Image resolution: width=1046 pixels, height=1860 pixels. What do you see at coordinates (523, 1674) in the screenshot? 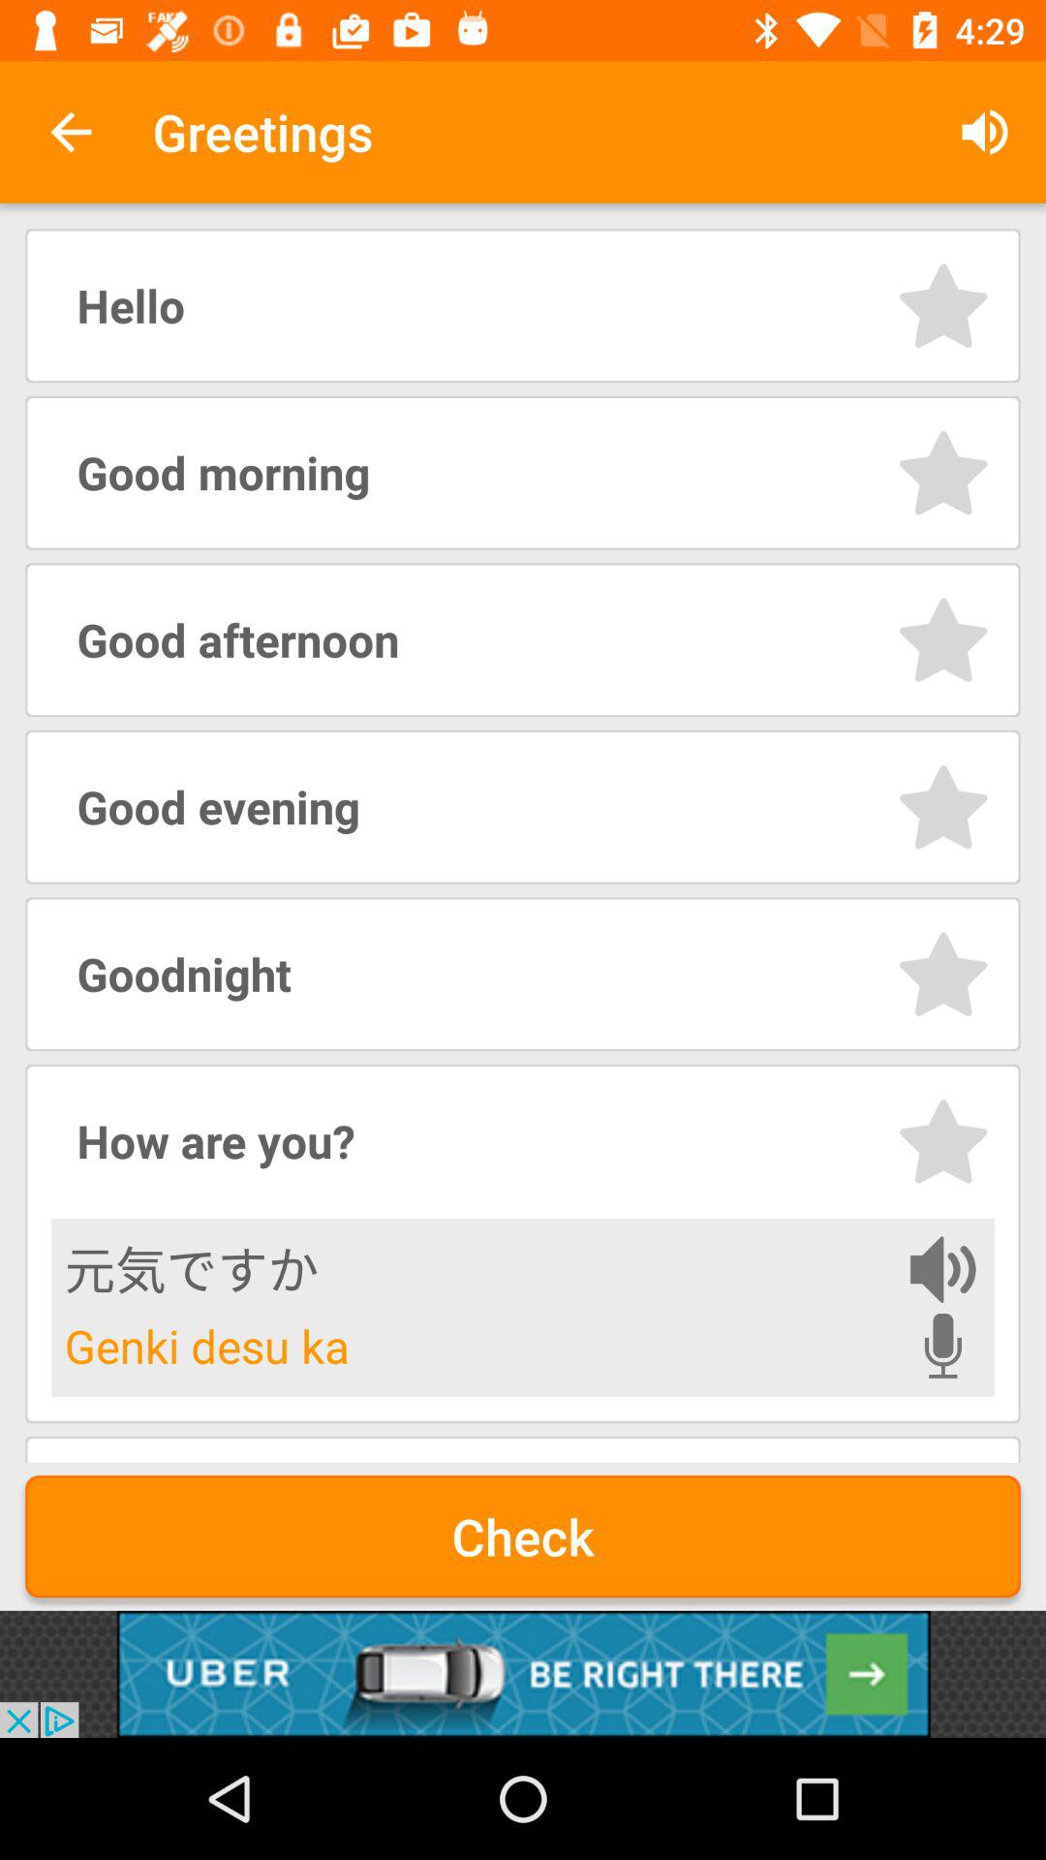
I see `open advertisement` at bounding box center [523, 1674].